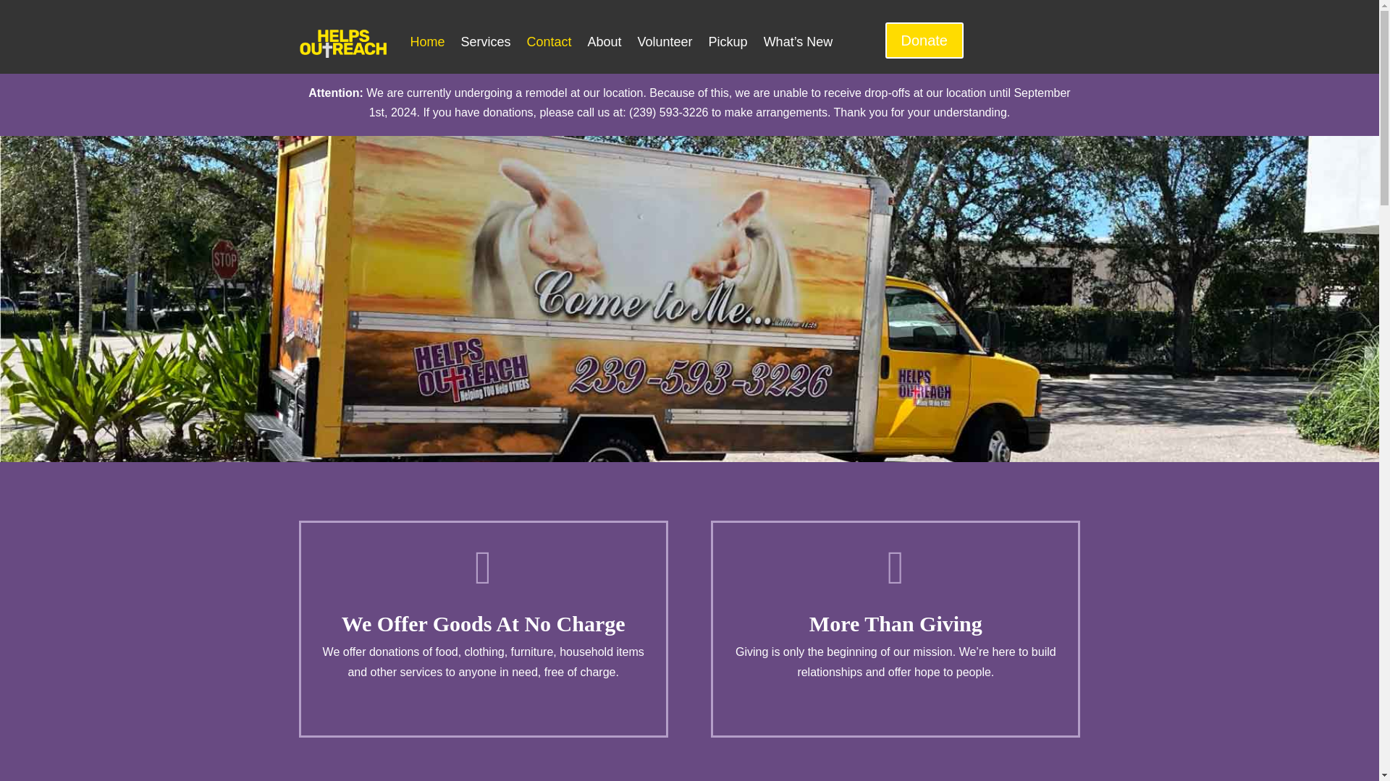 The image size is (1390, 781). Describe the element at coordinates (728, 42) in the screenshot. I see `Pickup` at that location.